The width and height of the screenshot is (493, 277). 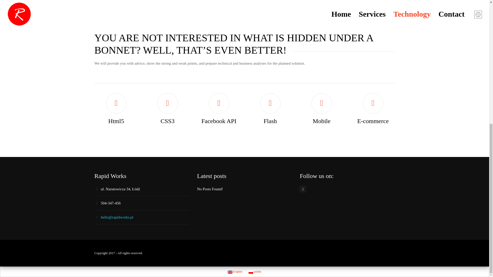 I want to click on  English, so click(x=235, y=271).